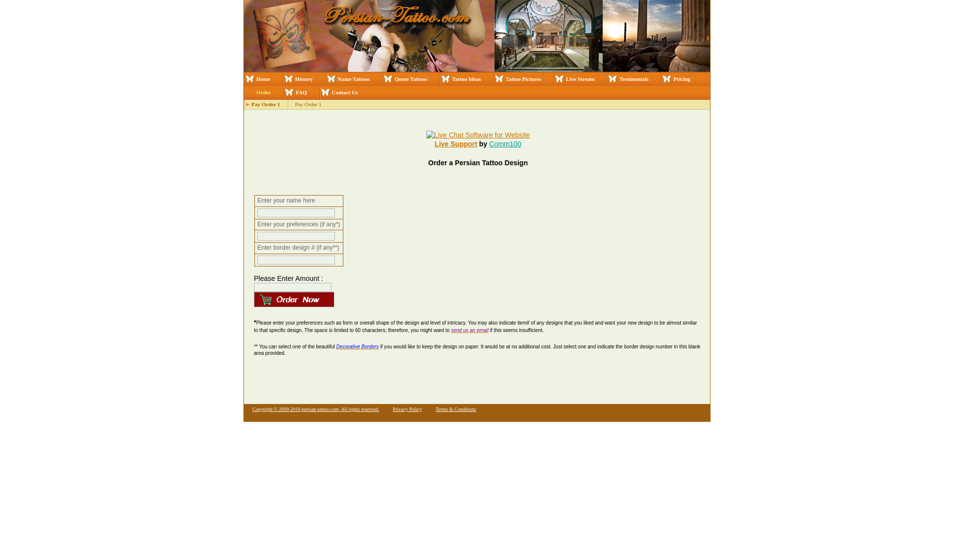 The width and height of the screenshot is (954, 536). Describe the element at coordinates (308, 104) in the screenshot. I see `Pay Order 1` at that location.